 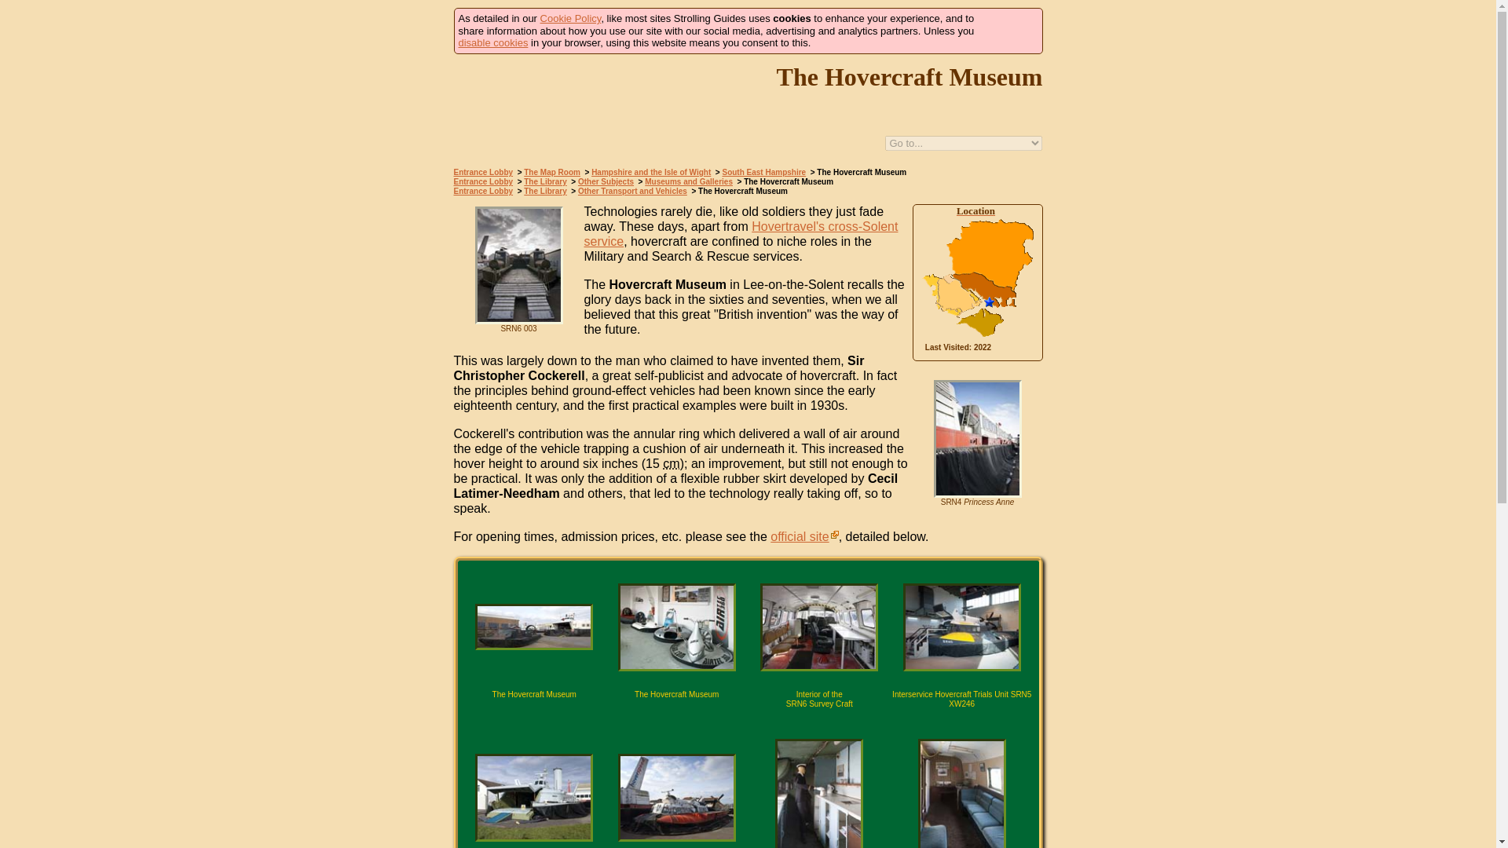 What do you see at coordinates (799, 144) in the screenshot?
I see `Search this site` at bounding box center [799, 144].